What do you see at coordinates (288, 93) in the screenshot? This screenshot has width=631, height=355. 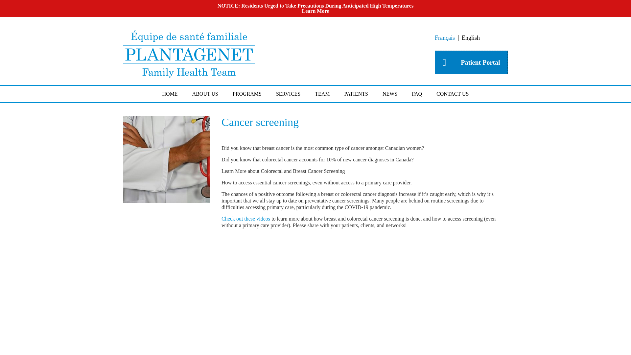 I see `SERVICES` at bounding box center [288, 93].